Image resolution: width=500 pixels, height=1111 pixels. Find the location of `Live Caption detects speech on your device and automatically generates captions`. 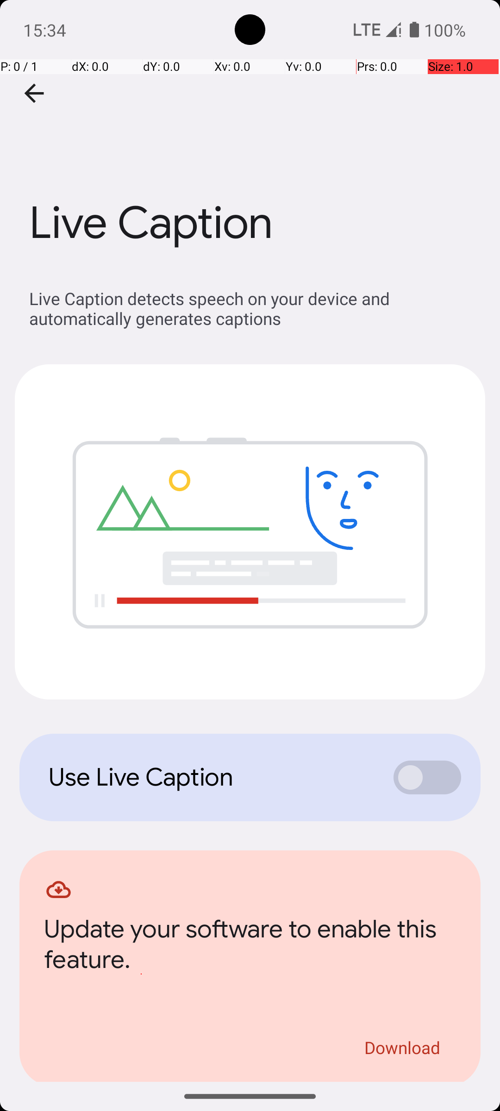

Live Caption detects speech on your device and automatically generates captions is located at coordinates (255, 308).